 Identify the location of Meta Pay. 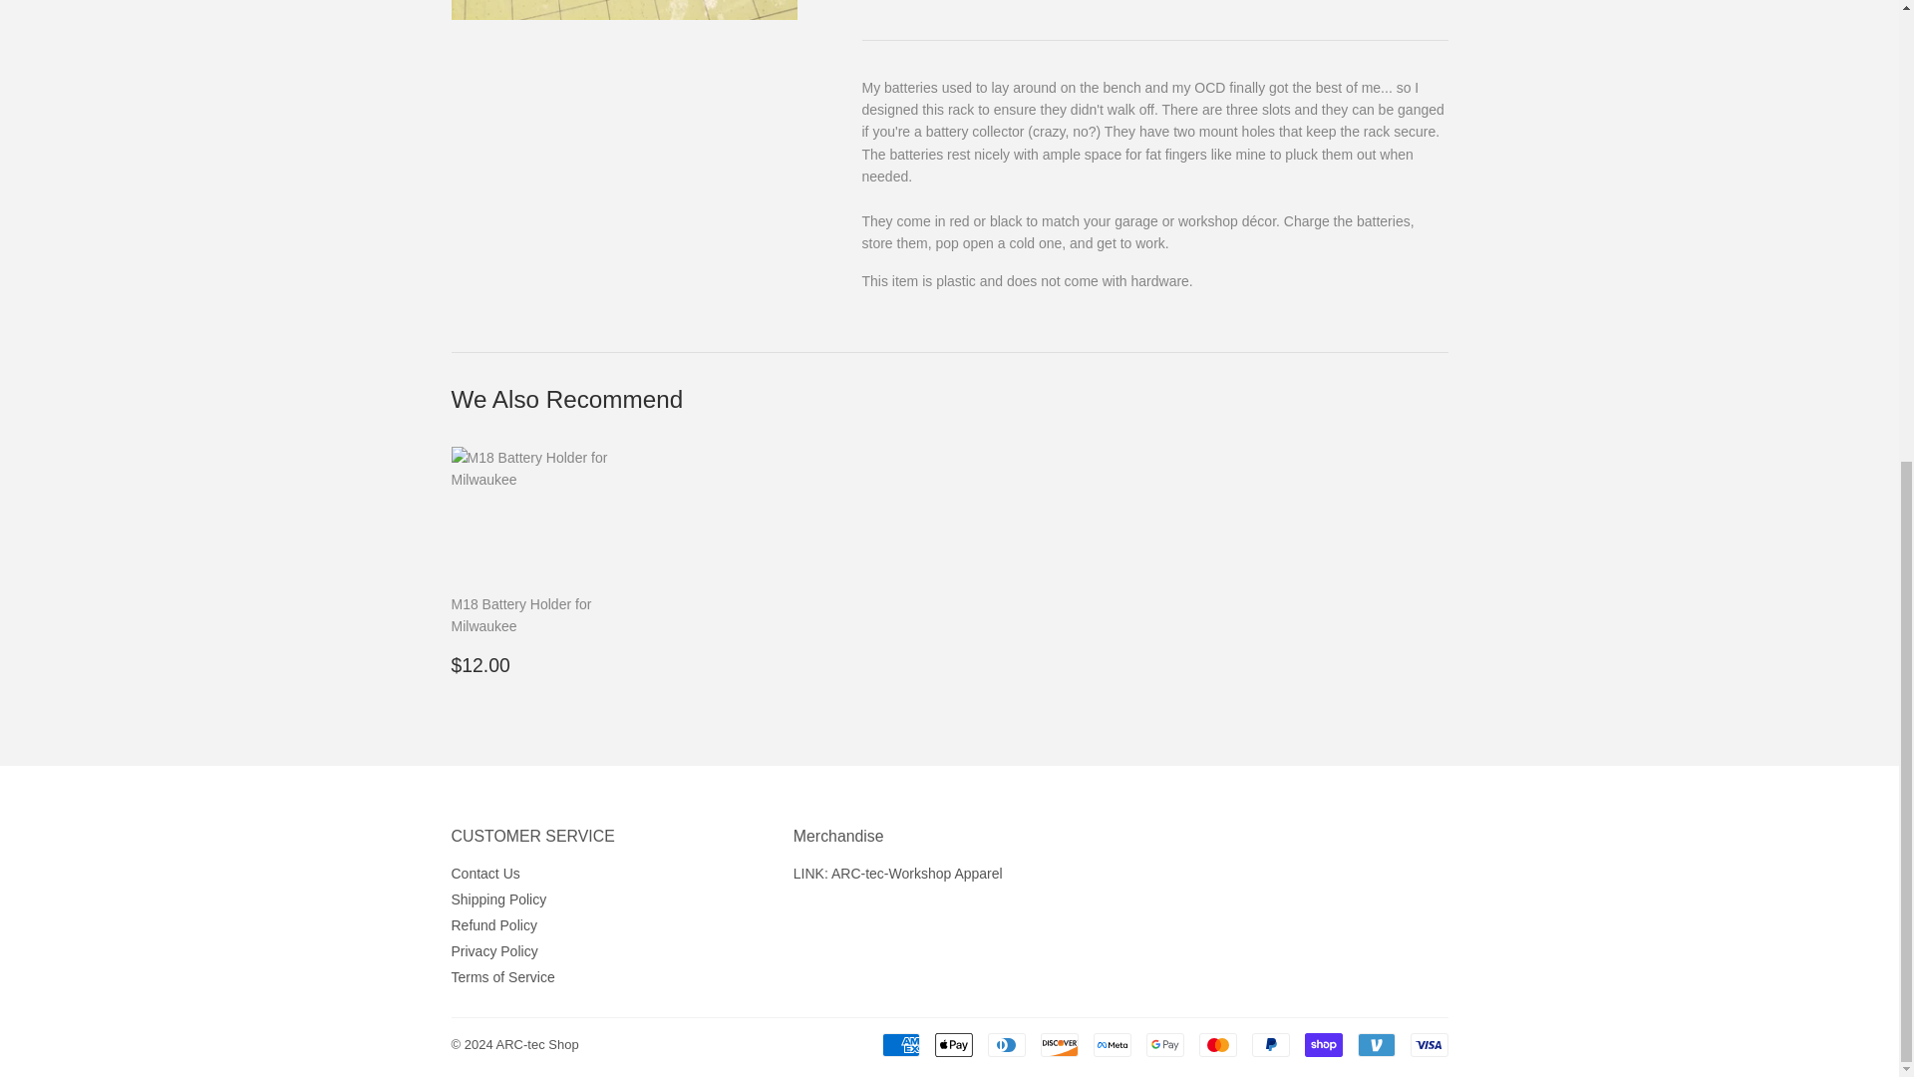
(1112, 1044).